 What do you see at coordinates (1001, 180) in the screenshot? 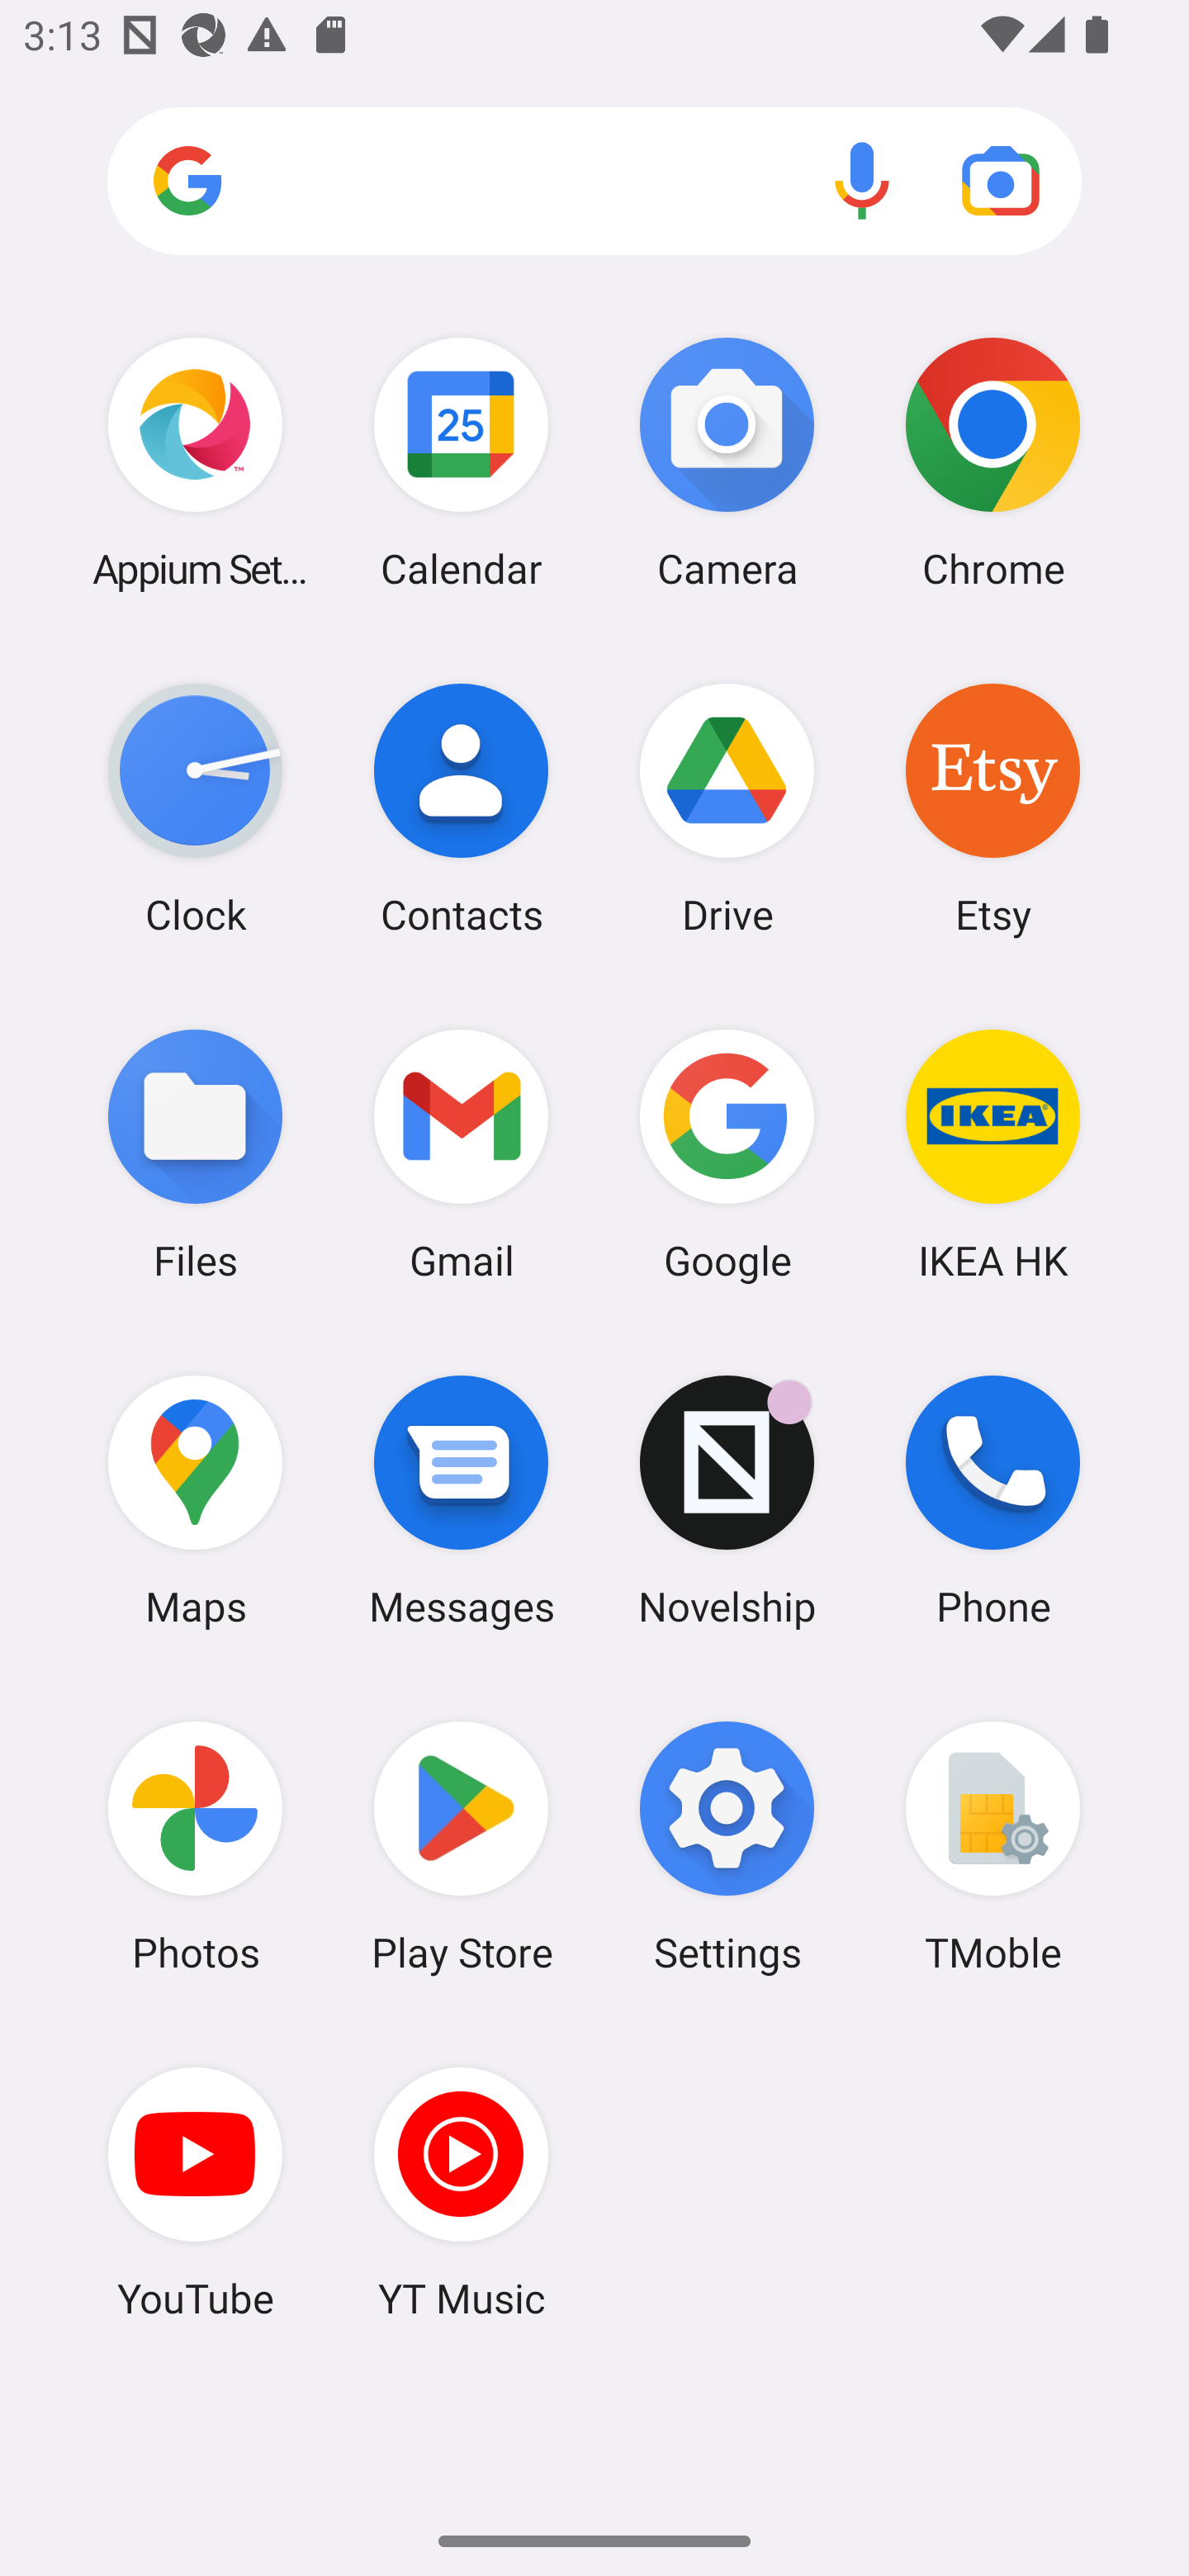
I see `Google Lens` at bounding box center [1001, 180].